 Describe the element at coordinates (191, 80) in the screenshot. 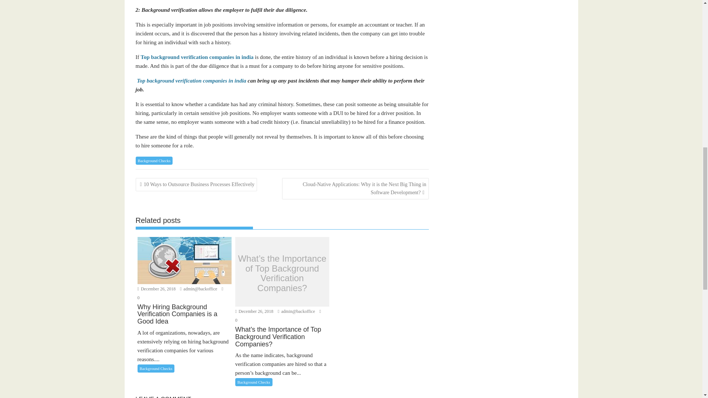

I see `Top background verification companies in india` at that location.